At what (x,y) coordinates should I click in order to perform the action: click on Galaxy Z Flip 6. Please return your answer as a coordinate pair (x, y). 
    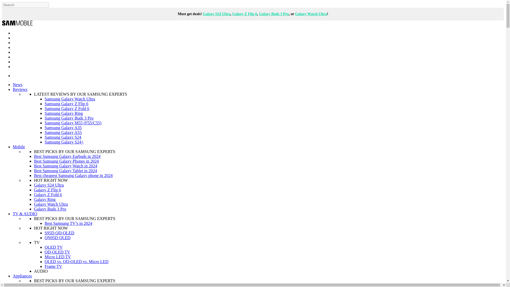
    Looking at the image, I should click on (244, 14).